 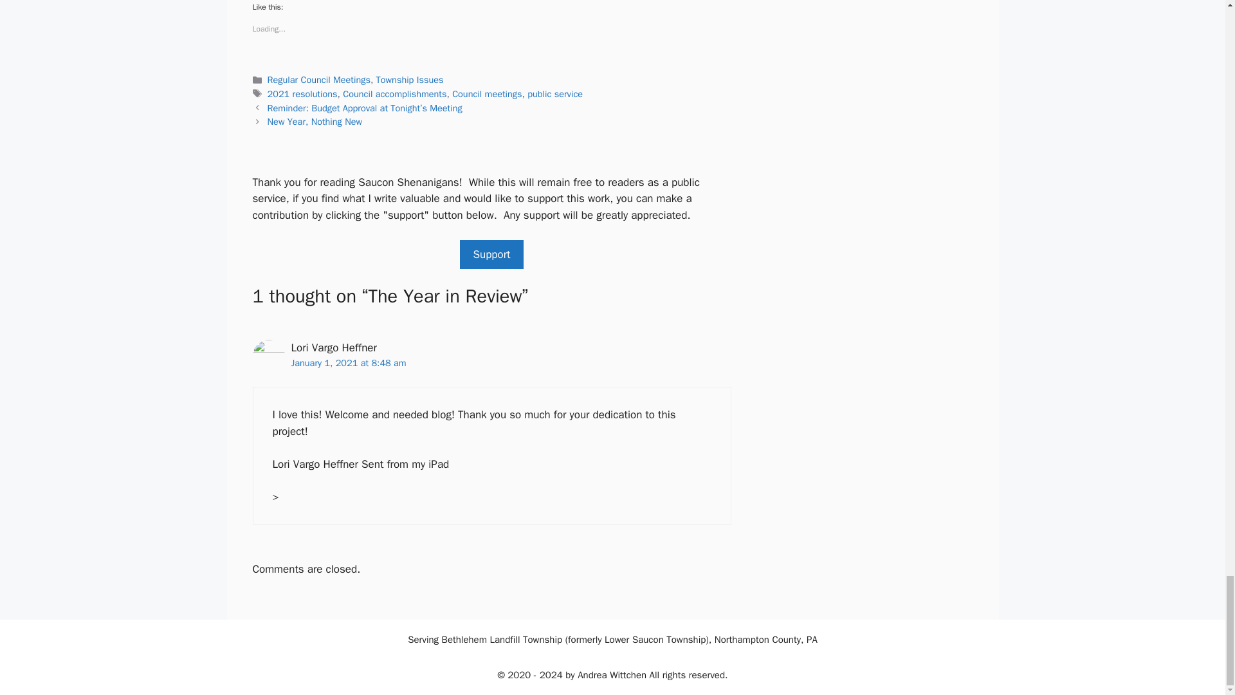 What do you see at coordinates (410, 79) in the screenshot?
I see `Township Issues` at bounding box center [410, 79].